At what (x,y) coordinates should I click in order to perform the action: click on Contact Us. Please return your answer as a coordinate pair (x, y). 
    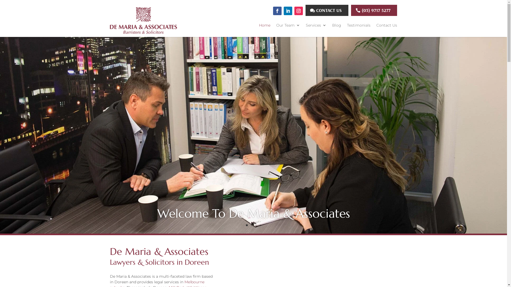
    Looking at the image, I should click on (387, 26).